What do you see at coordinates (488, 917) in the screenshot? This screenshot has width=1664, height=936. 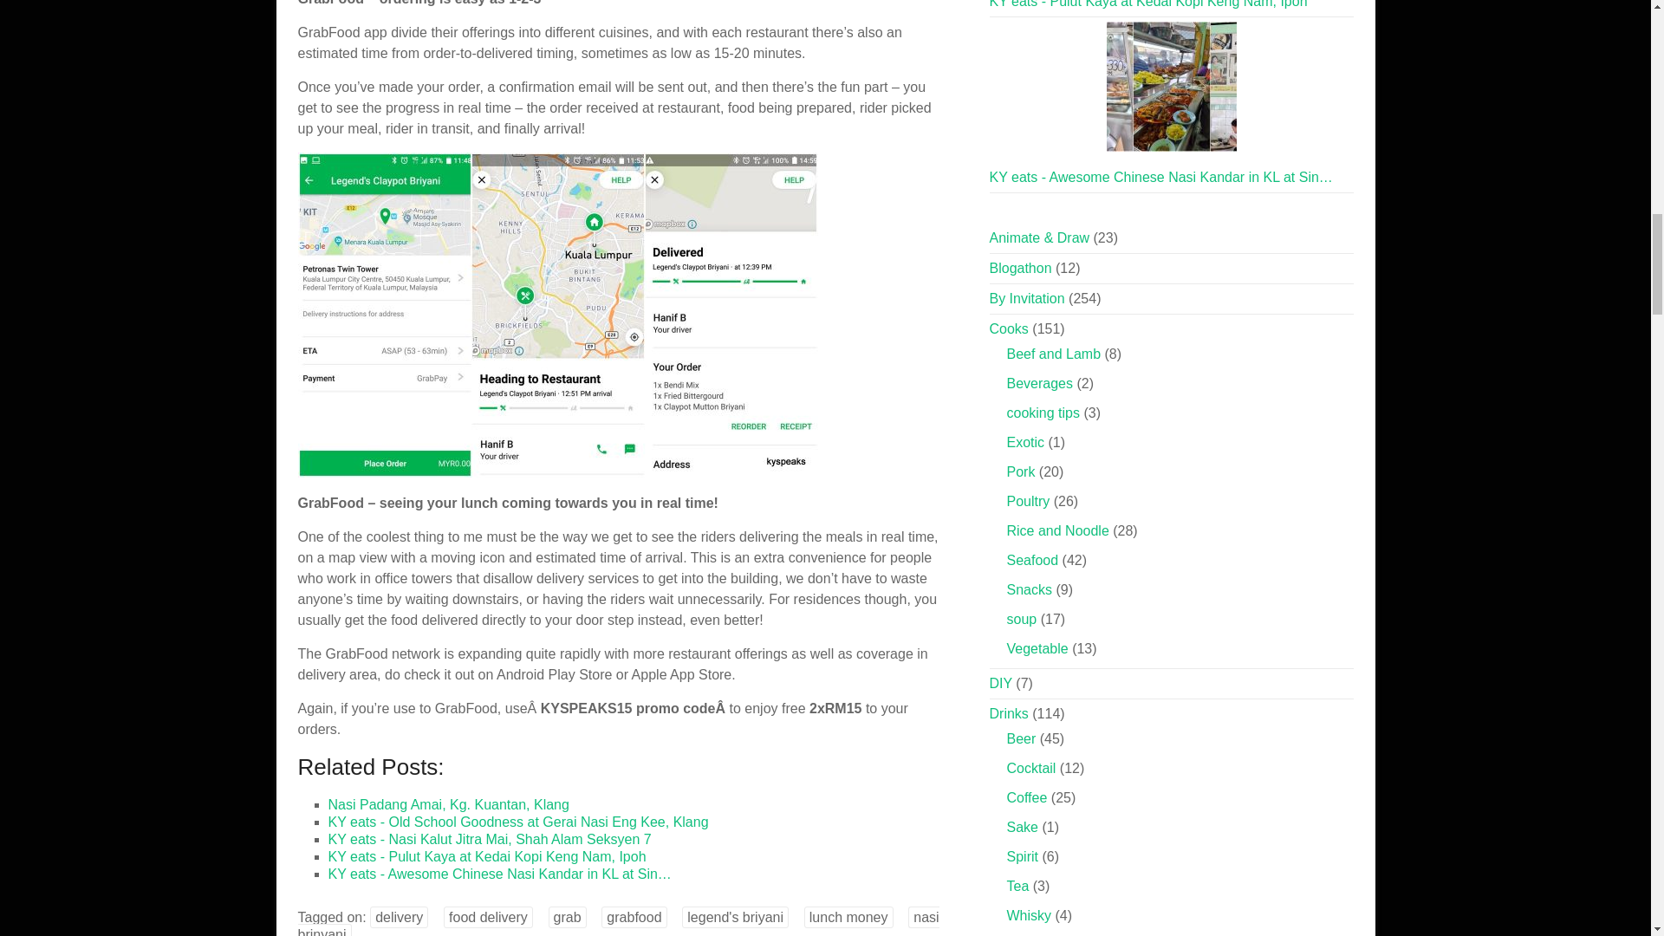 I see `food delivery` at bounding box center [488, 917].